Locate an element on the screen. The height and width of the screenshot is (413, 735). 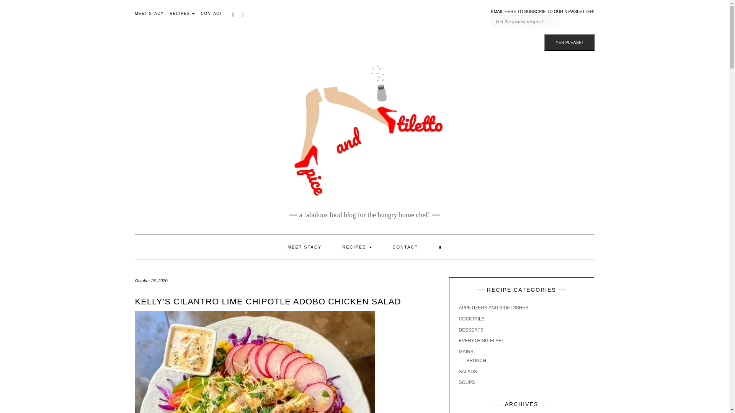
RECIPES is located at coordinates (357, 247).